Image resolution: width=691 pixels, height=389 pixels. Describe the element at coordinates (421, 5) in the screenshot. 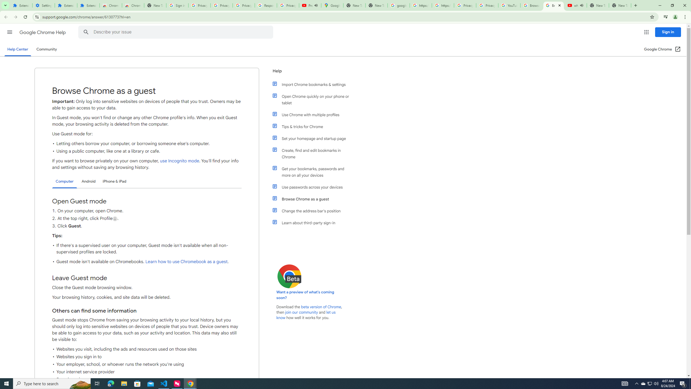

I see `https://scholar.google.com/` at that location.